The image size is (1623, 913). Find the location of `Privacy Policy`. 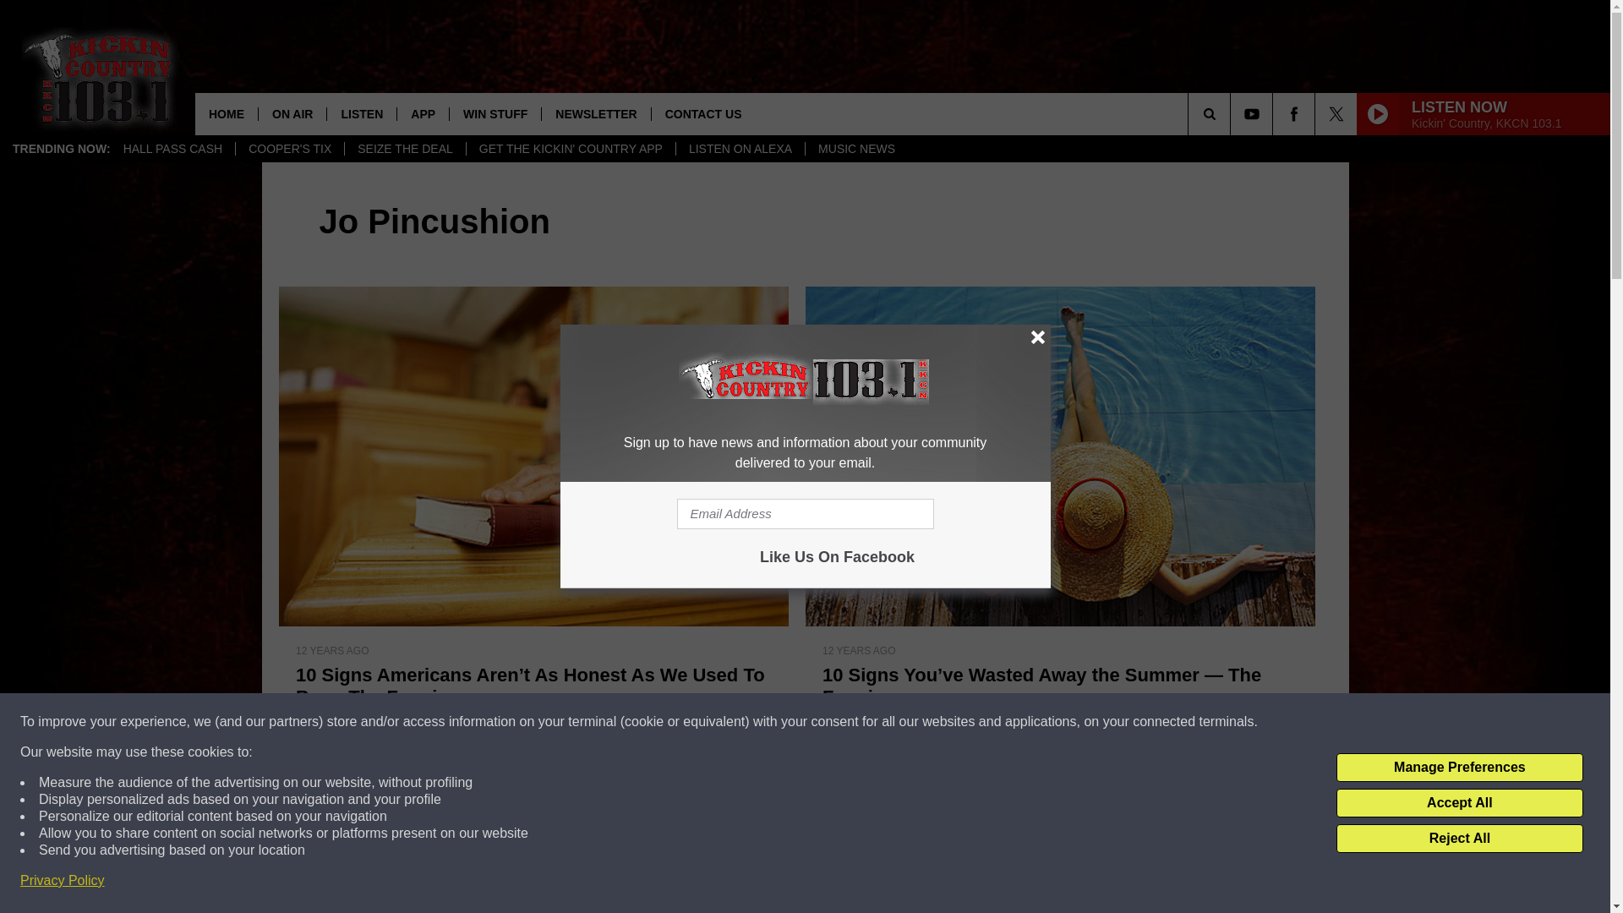

Privacy Policy is located at coordinates (63, 881).